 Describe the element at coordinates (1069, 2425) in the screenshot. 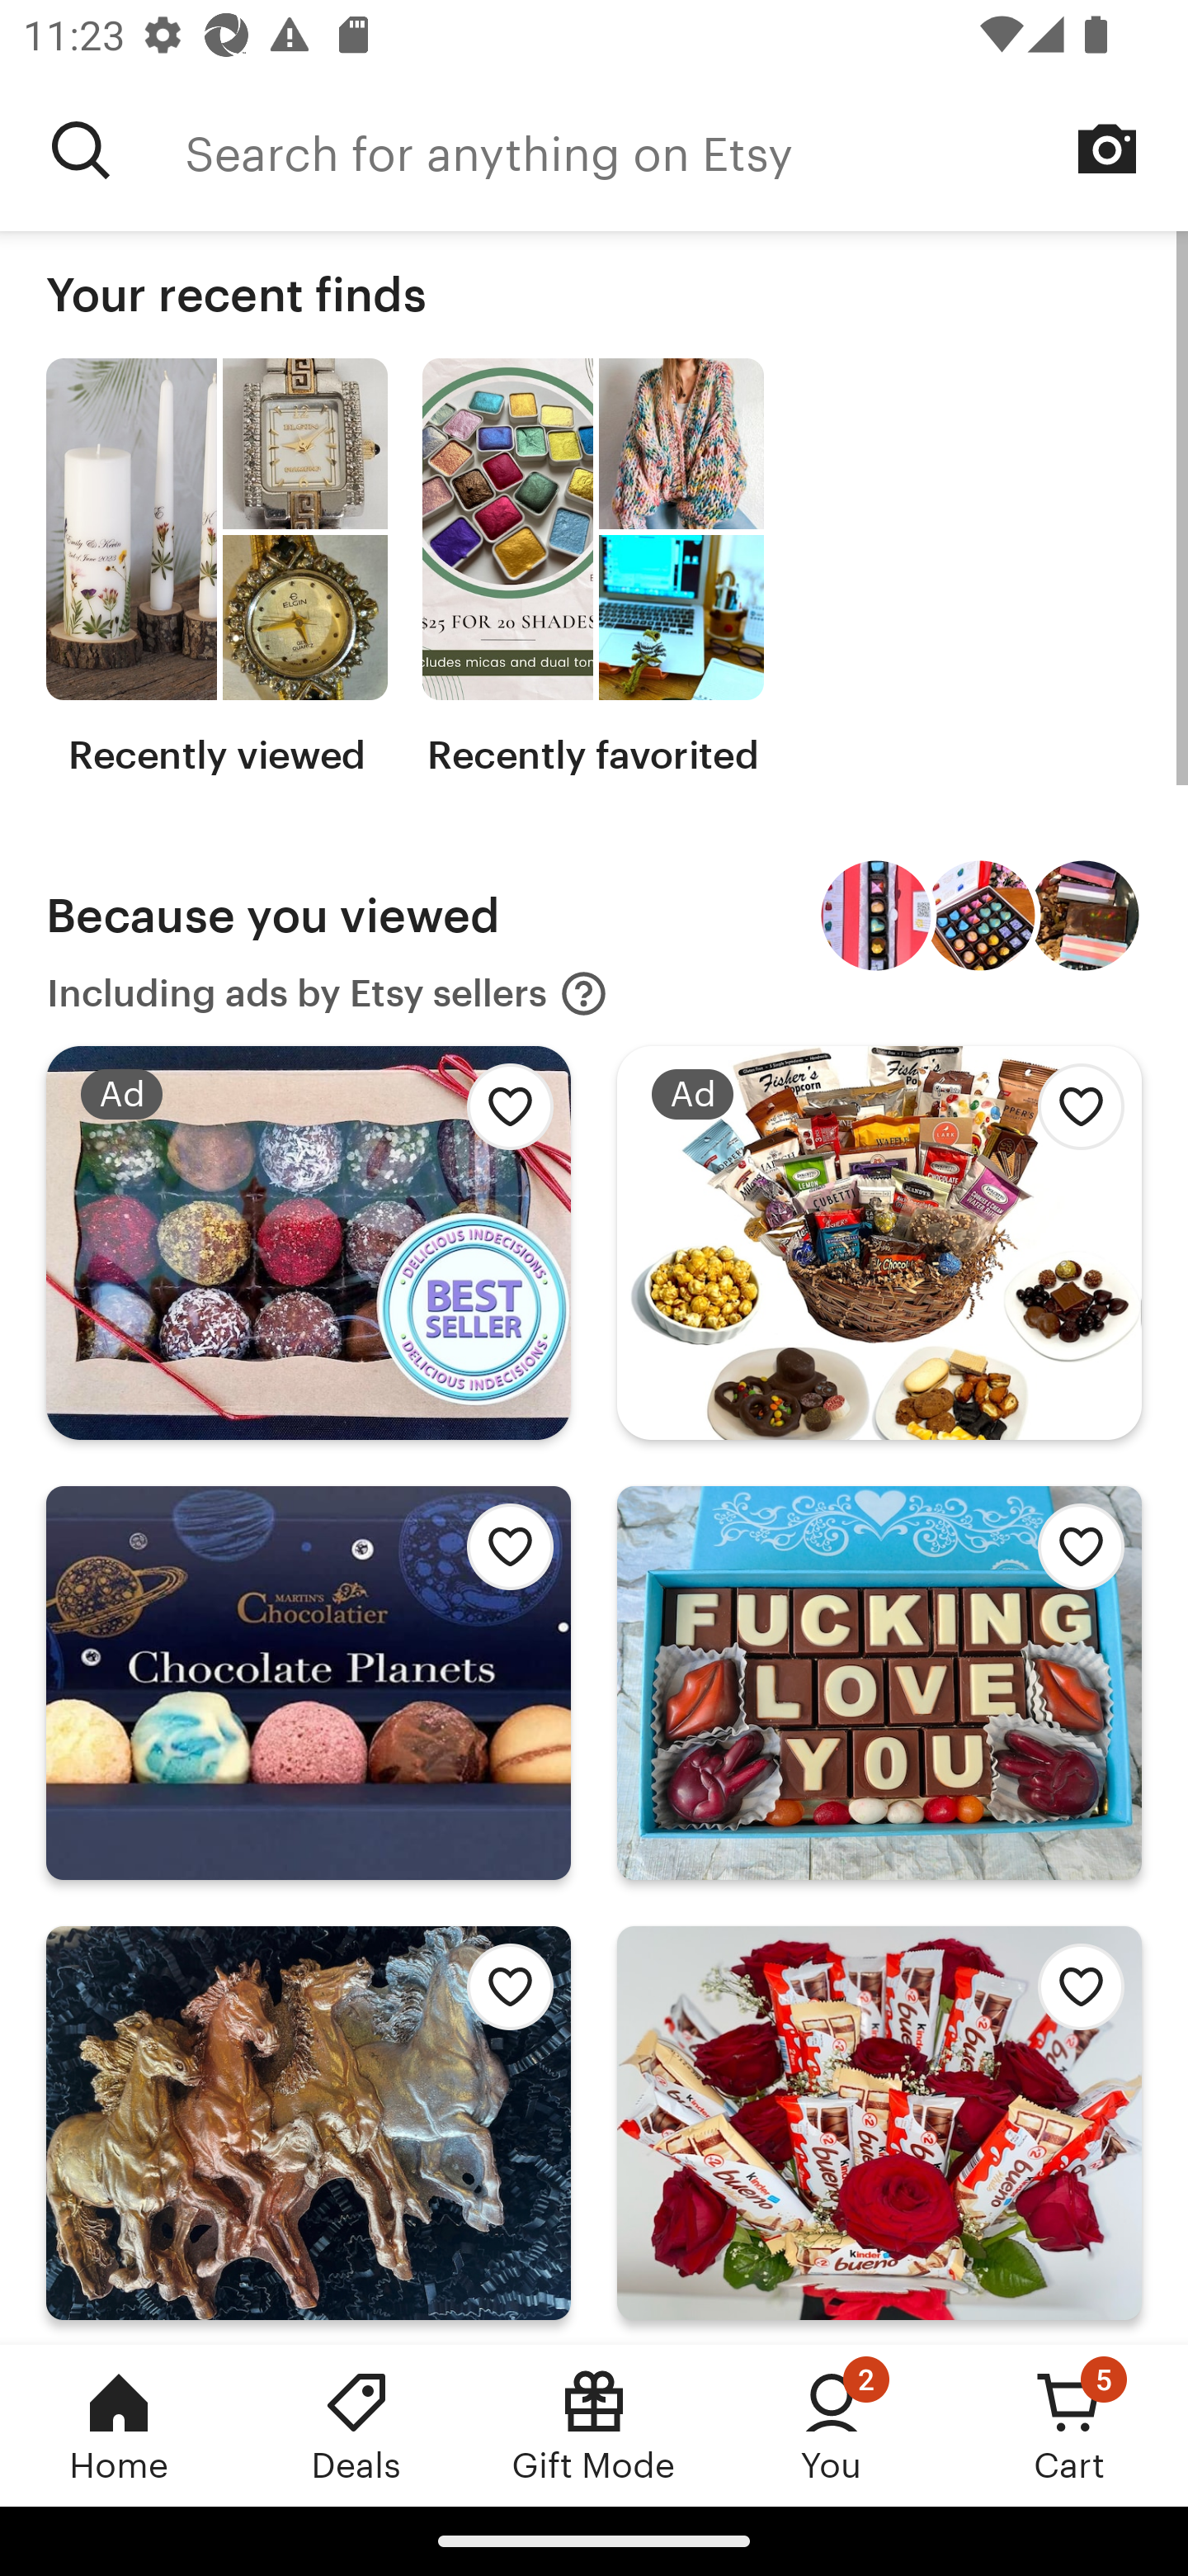

I see `Cart, 5 new notifications Cart` at that location.